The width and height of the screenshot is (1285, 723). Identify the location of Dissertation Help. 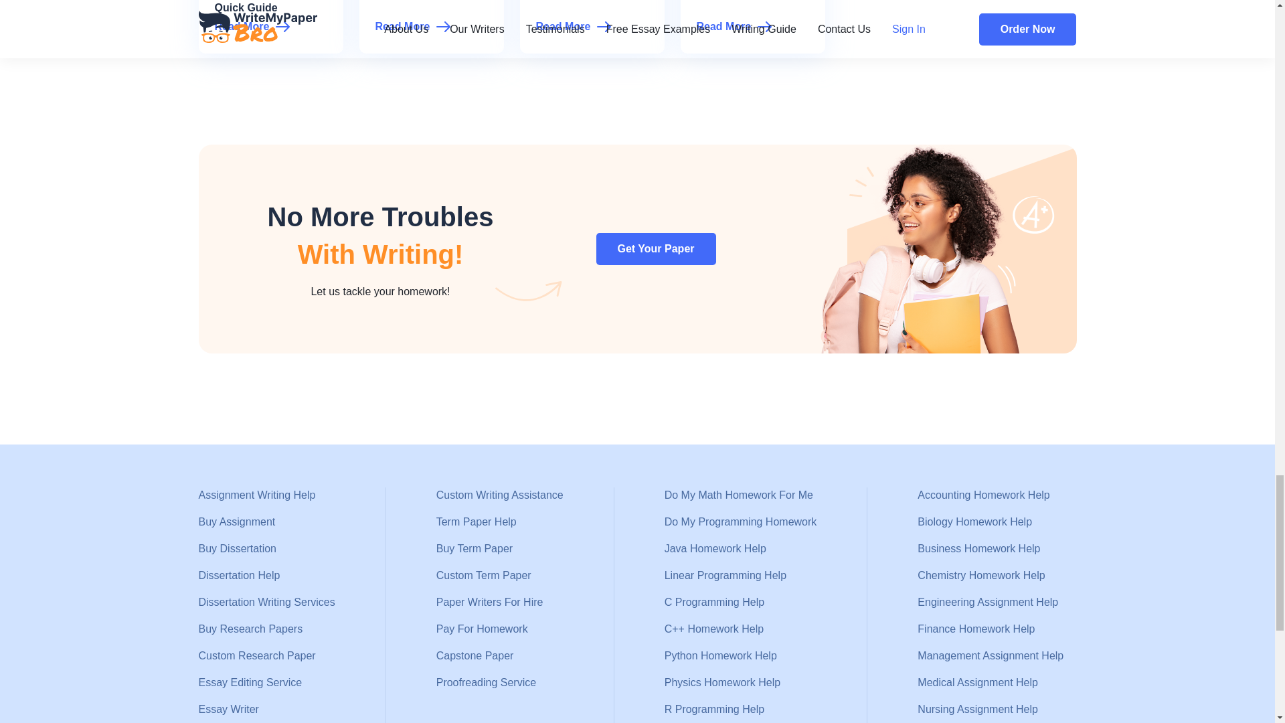
(266, 575).